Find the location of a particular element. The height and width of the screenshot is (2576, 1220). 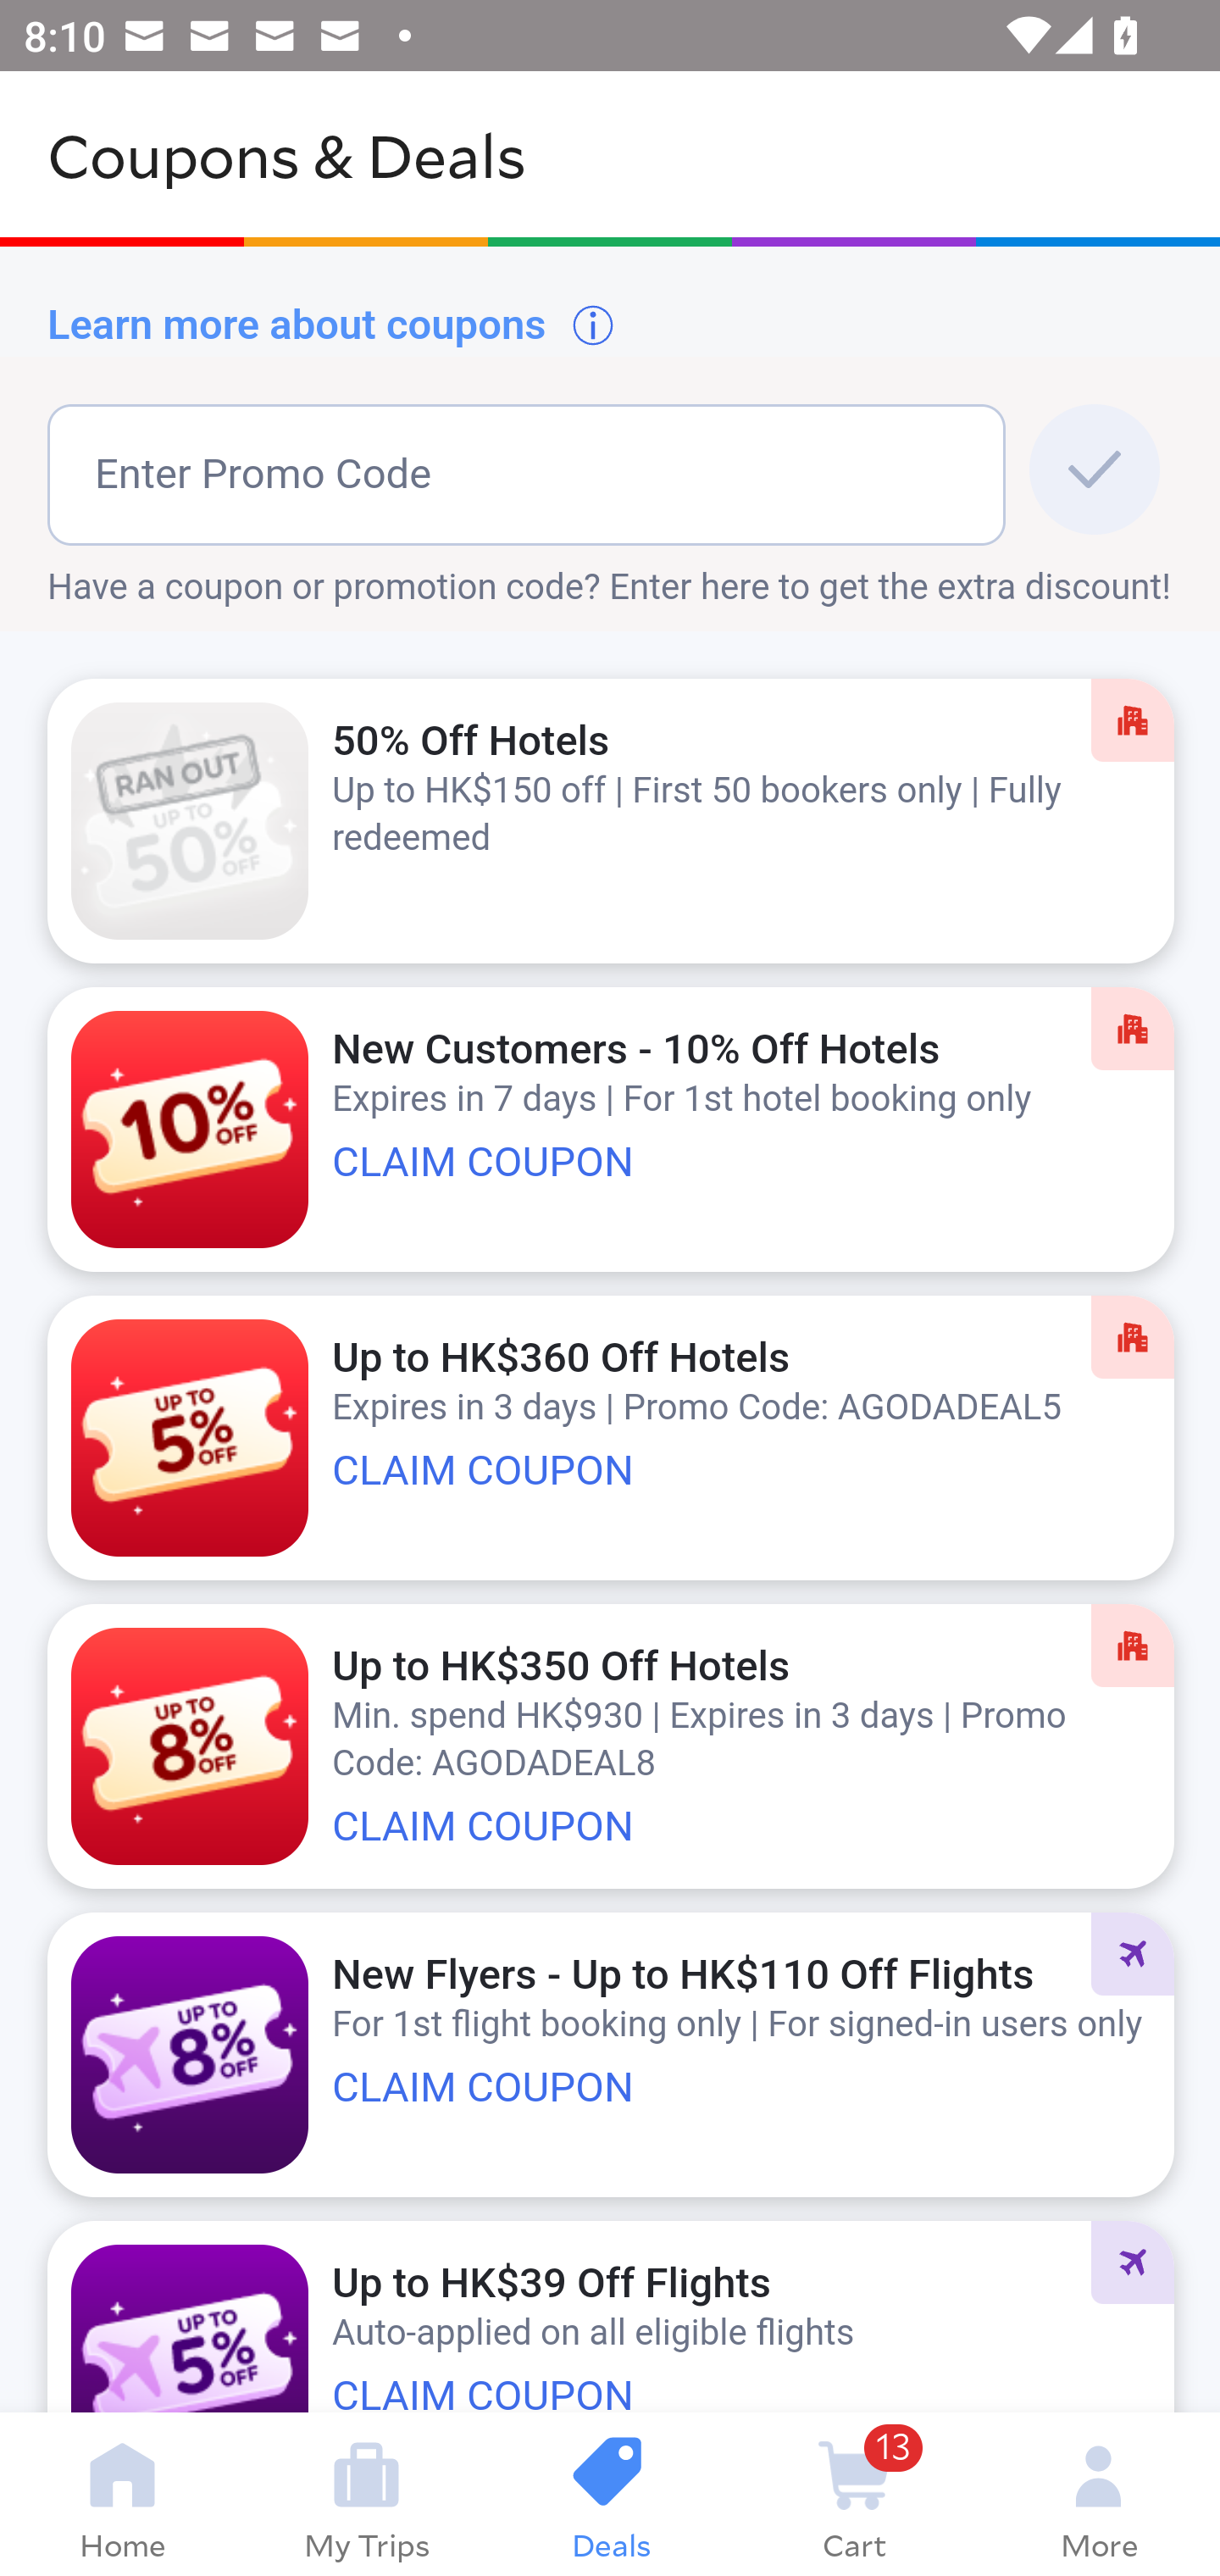

More is located at coordinates (1098, 2495).